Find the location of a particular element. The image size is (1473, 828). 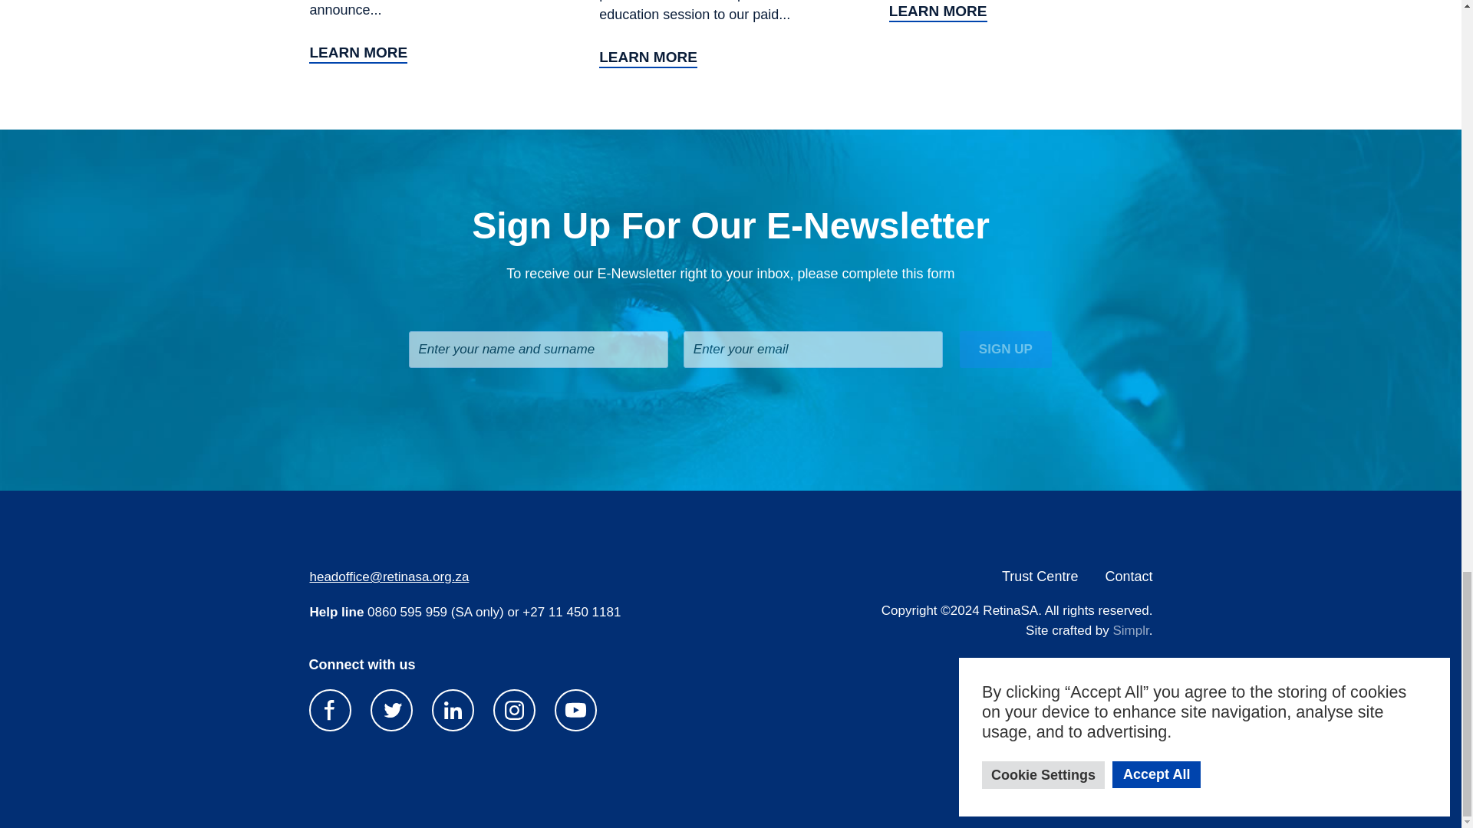

youTube is located at coordinates (575, 710).